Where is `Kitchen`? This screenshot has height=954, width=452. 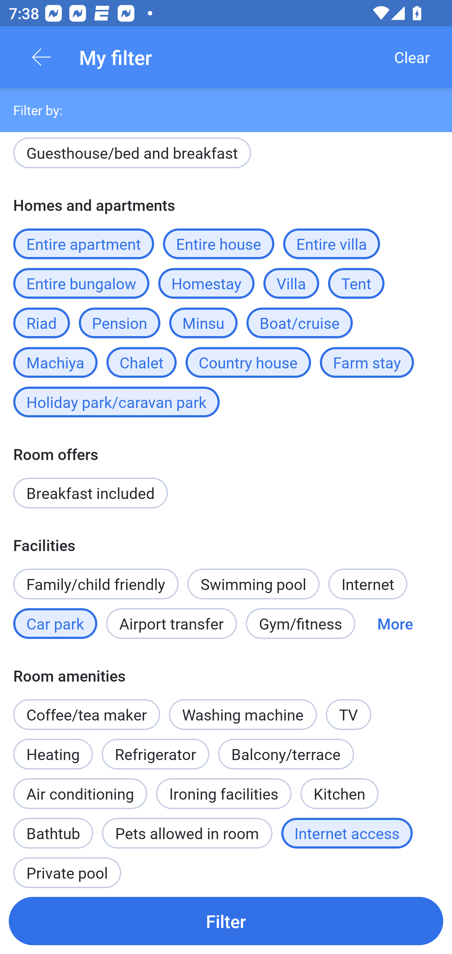 Kitchen is located at coordinates (340, 787).